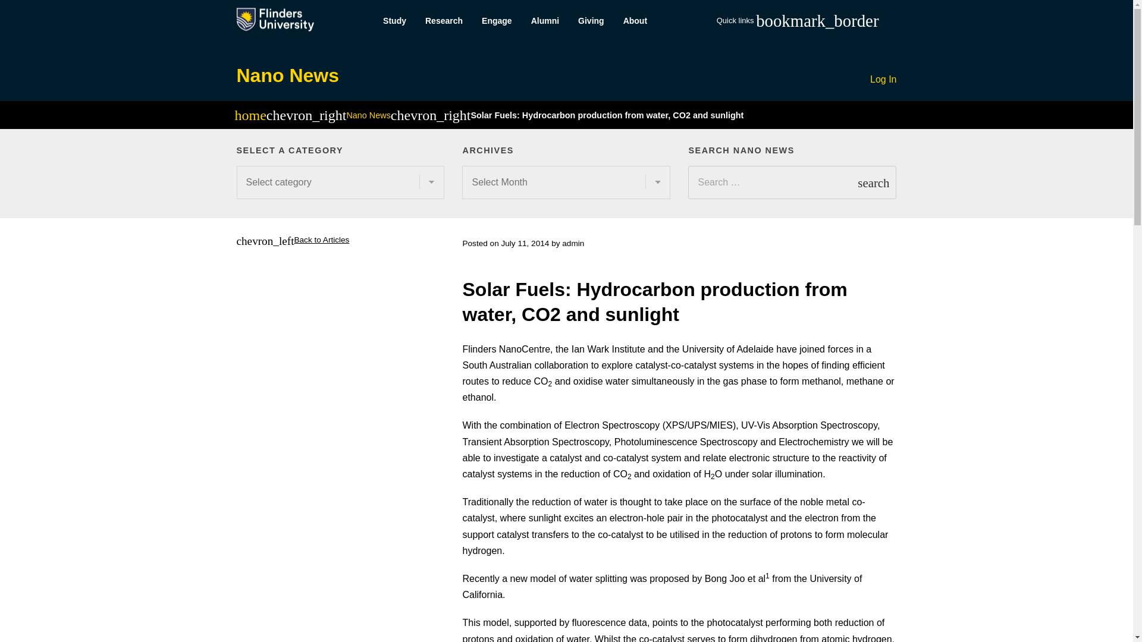 Image resolution: width=1142 pixels, height=642 pixels. Describe the element at coordinates (444, 21) in the screenshot. I see `Research` at that location.